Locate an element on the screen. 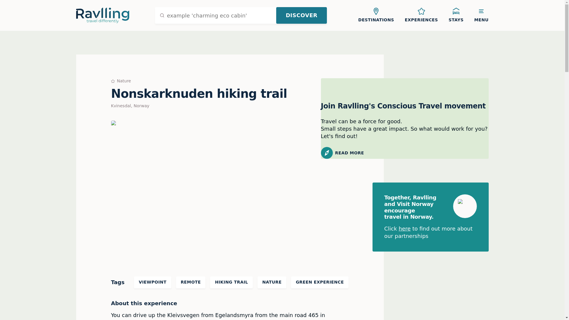  READ MORE is located at coordinates (404, 153).